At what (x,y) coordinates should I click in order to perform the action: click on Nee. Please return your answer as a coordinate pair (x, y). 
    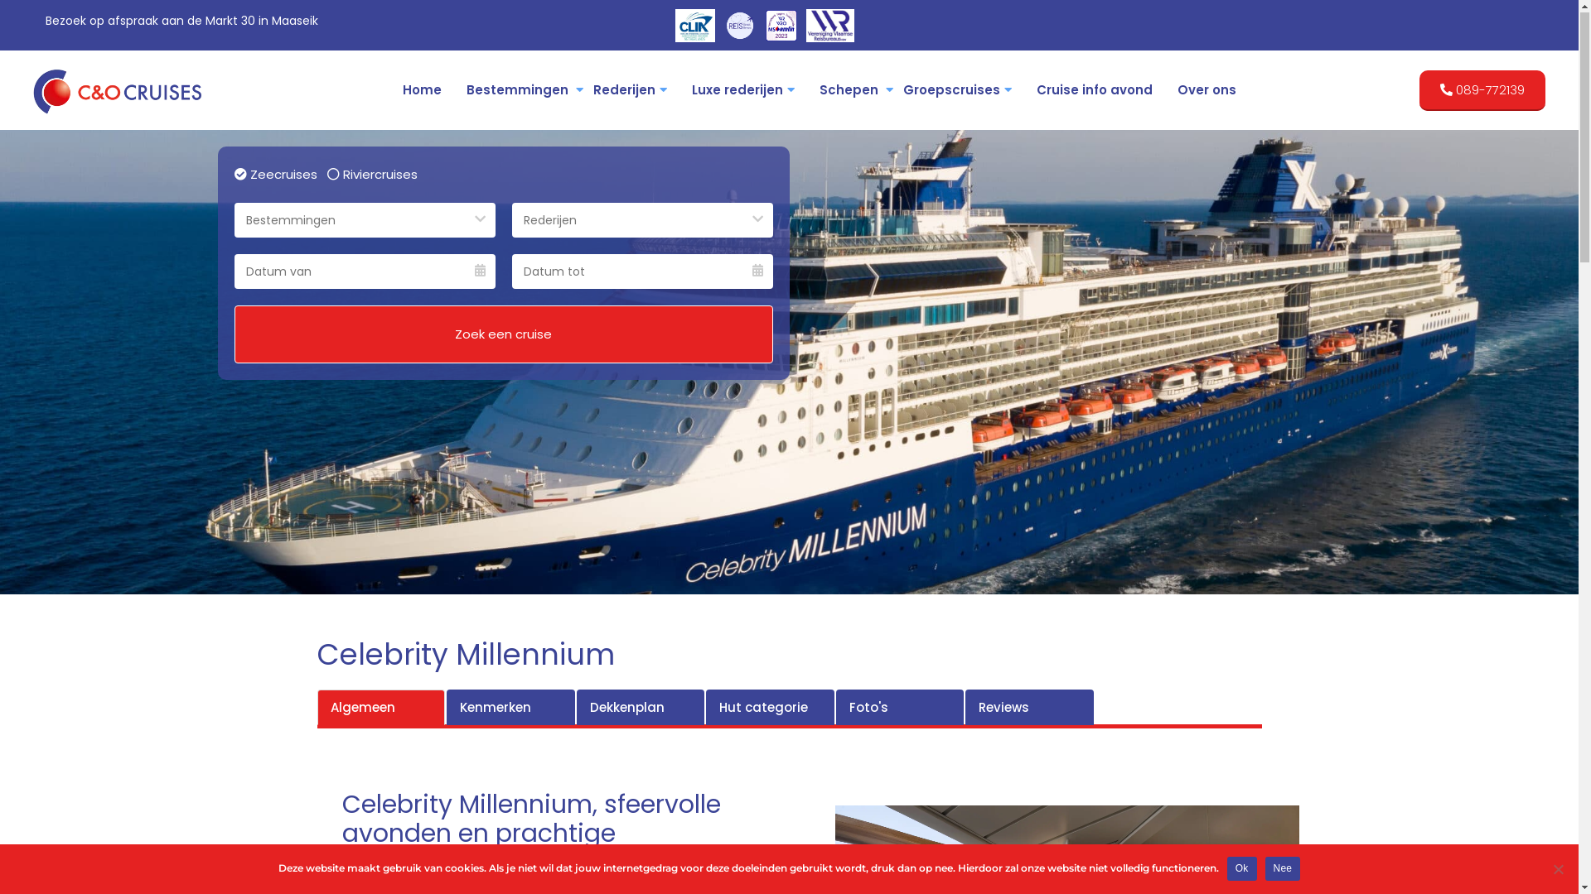
    Looking at the image, I should click on (1283, 869).